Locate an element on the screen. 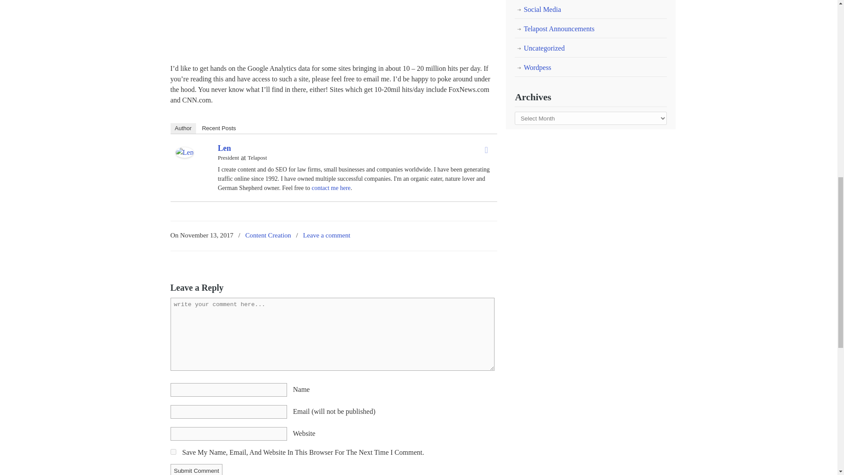 Image resolution: width=844 pixels, height=475 pixels. contact me here is located at coordinates (331, 188).